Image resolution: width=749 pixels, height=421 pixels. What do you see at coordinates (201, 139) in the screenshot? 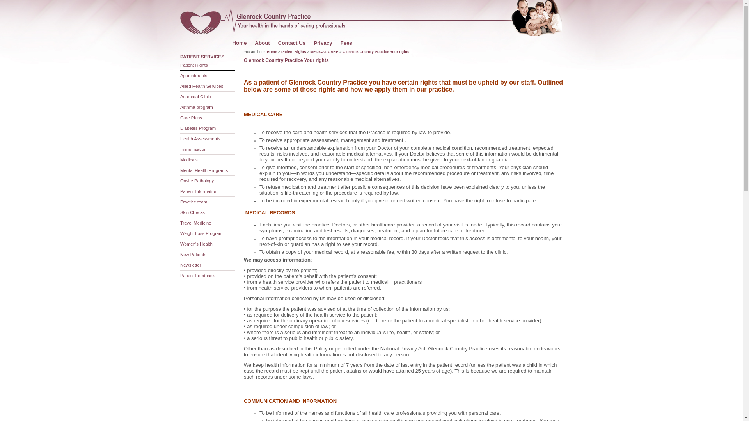
I see `Health Assessments` at bounding box center [201, 139].